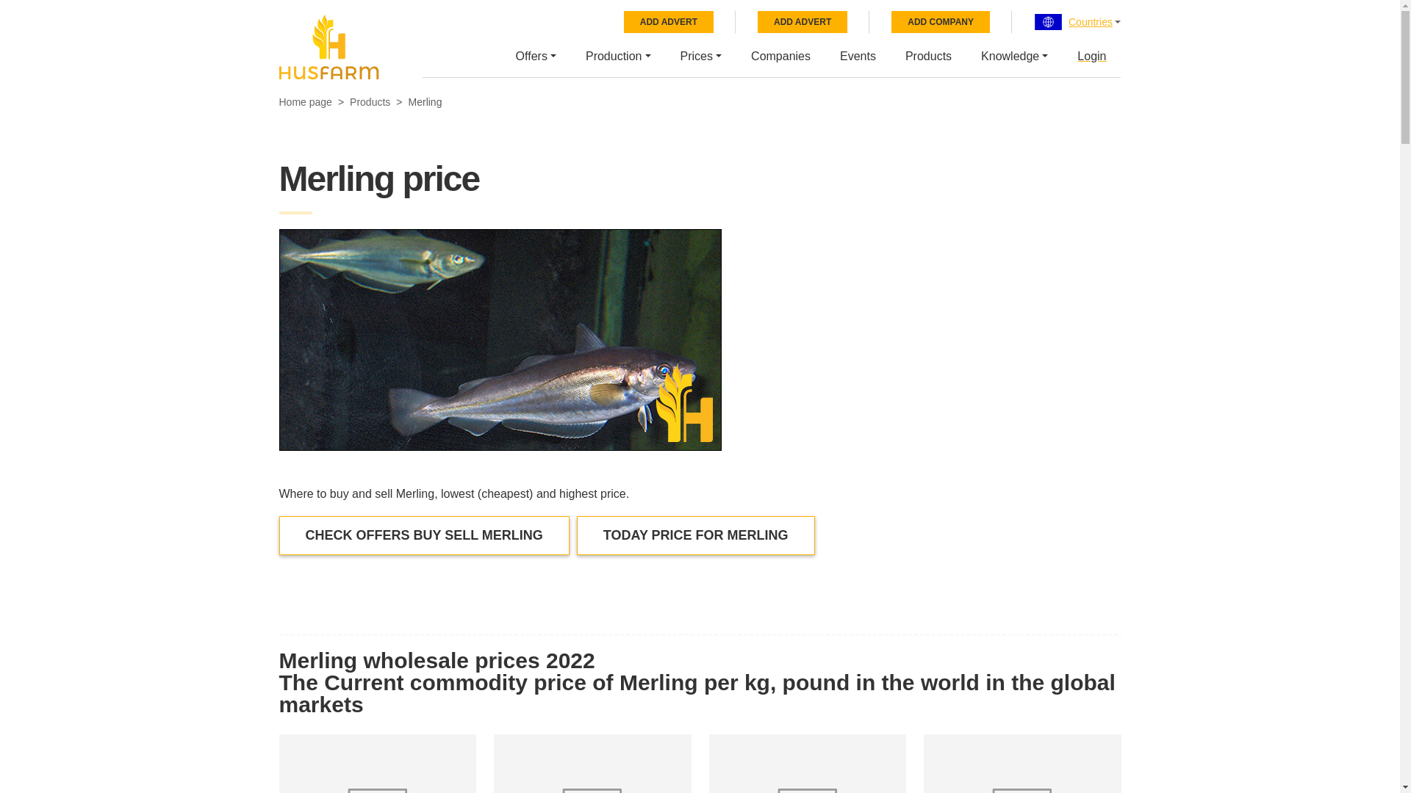 This screenshot has height=793, width=1411. What do you see at coordinates (536, 54) in the screenshot?
I see `Offers` at bounding box center [536, 54].